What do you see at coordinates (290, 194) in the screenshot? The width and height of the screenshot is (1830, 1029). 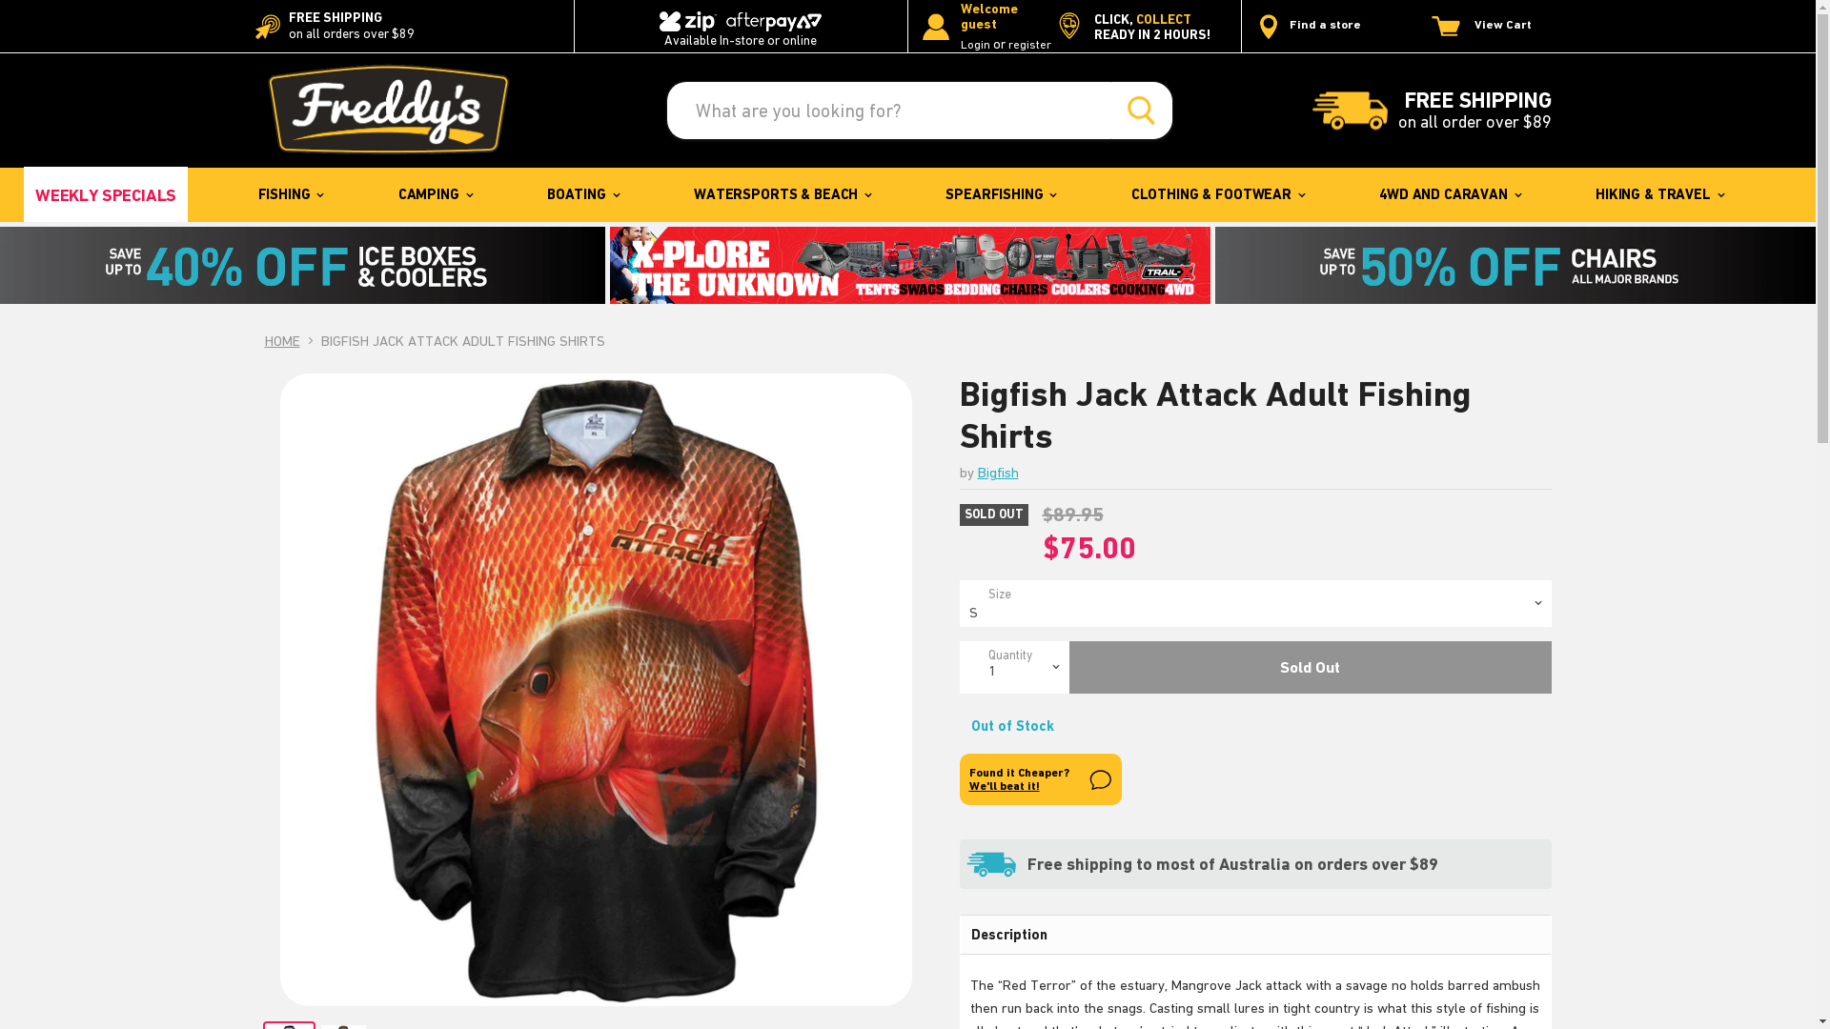 I see `FISHING` at bounding box center [290, 194].